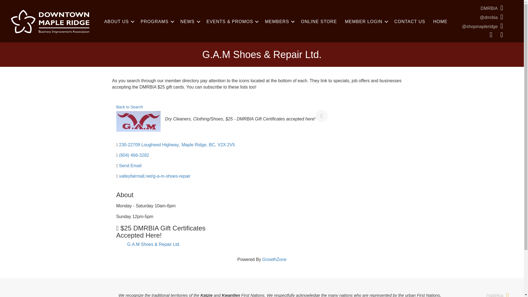 This screenshot has width=528, height=297. What do you see at coordinates (365, 22) in the screenshot?
I see `MEMBER LOGIN` at bounding box center [365, 22].